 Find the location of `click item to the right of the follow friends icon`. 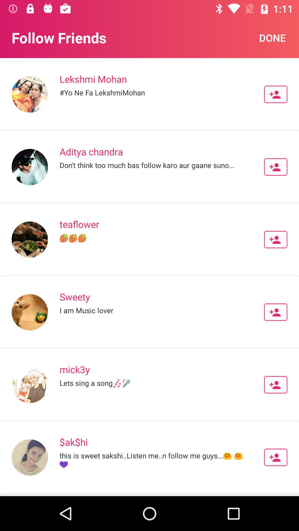

click item to the right of the follow friends icon is located at coordinates (272, 38).